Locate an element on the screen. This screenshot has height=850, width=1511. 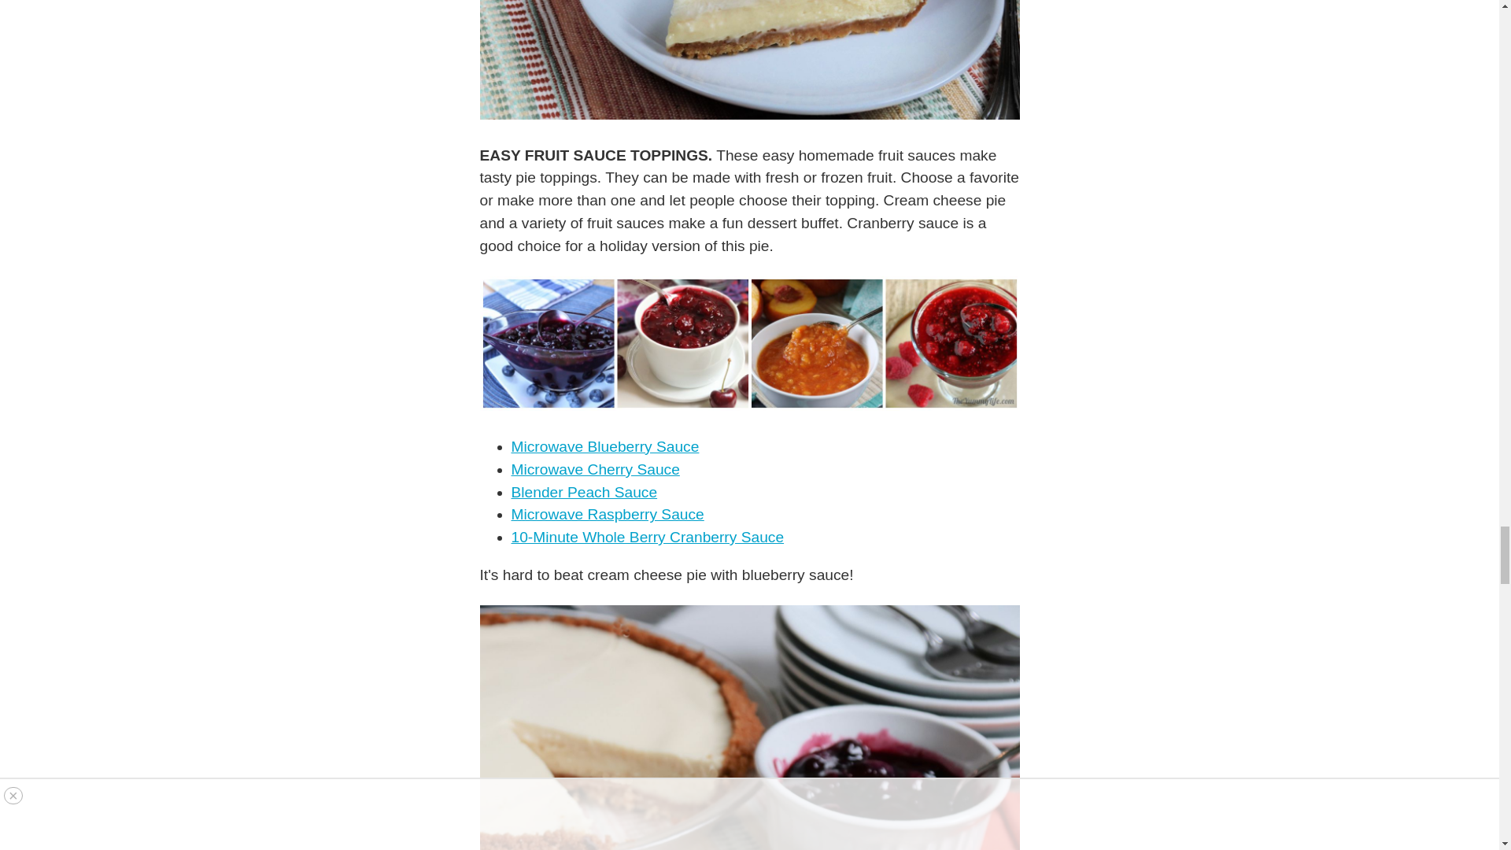
Microwave Raspberry Sauce is located at coordinates (608, 514).